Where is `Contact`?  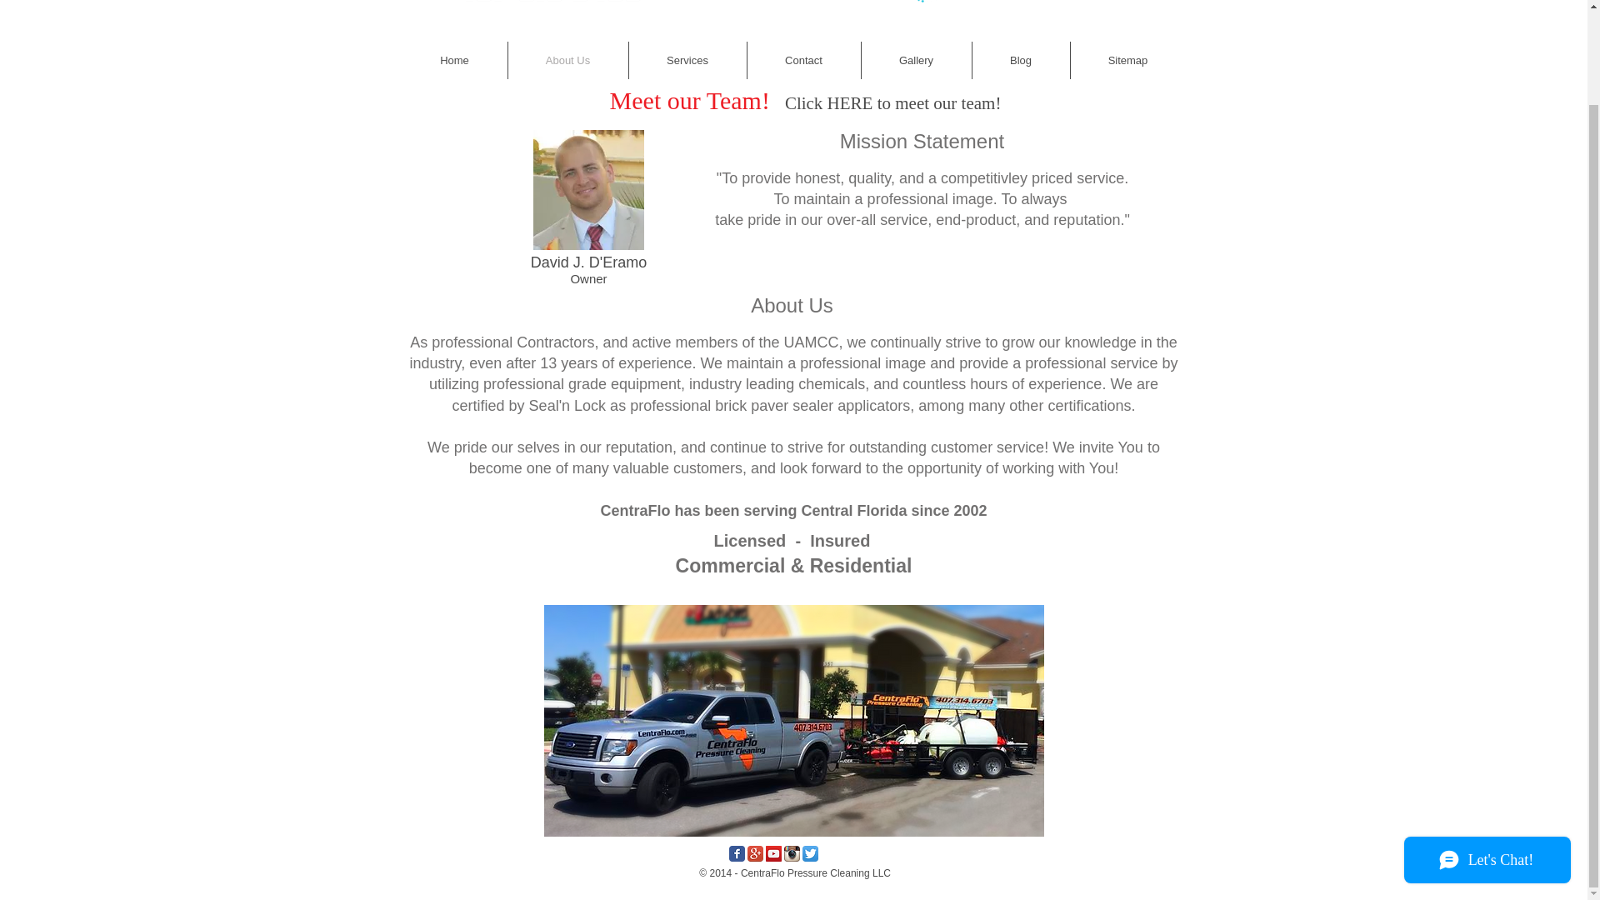 Contact is located at coordinates (803, 60).